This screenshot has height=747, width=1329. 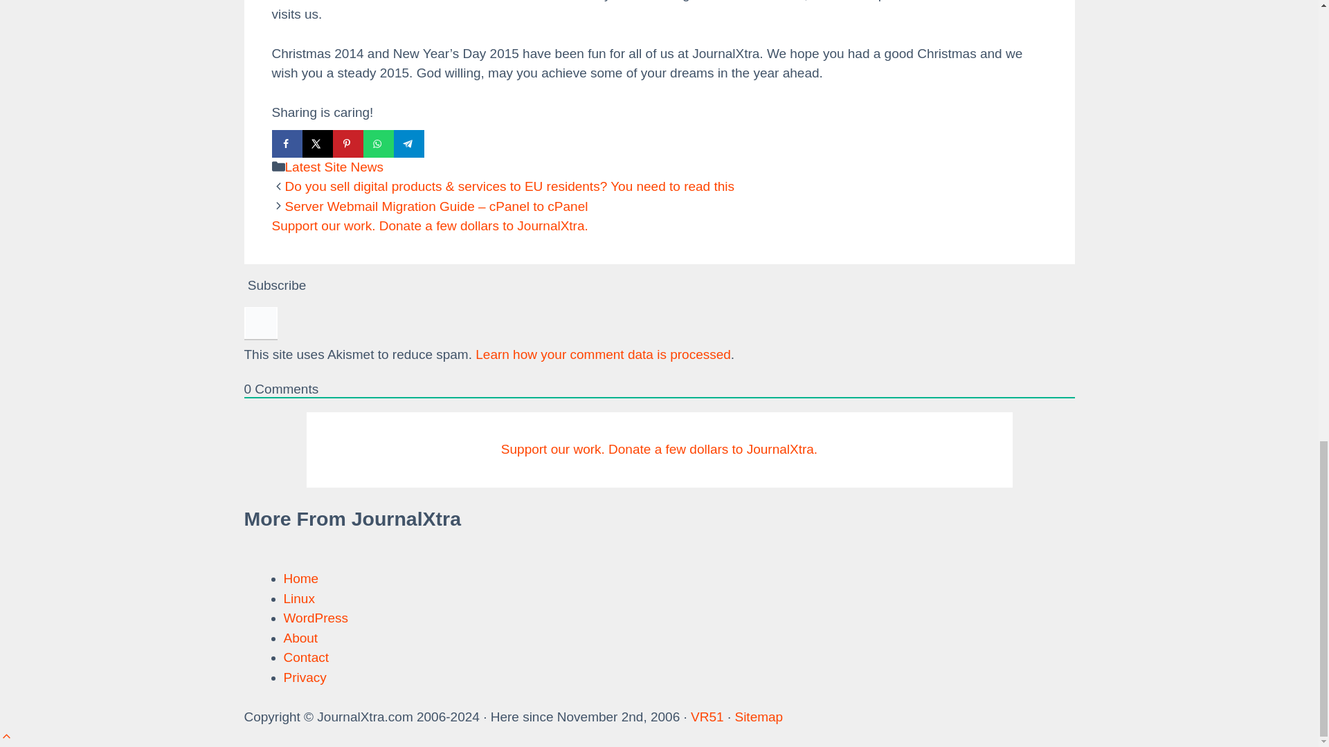 I want to click on Share on WhatsApp, so click(x=378, y=143).